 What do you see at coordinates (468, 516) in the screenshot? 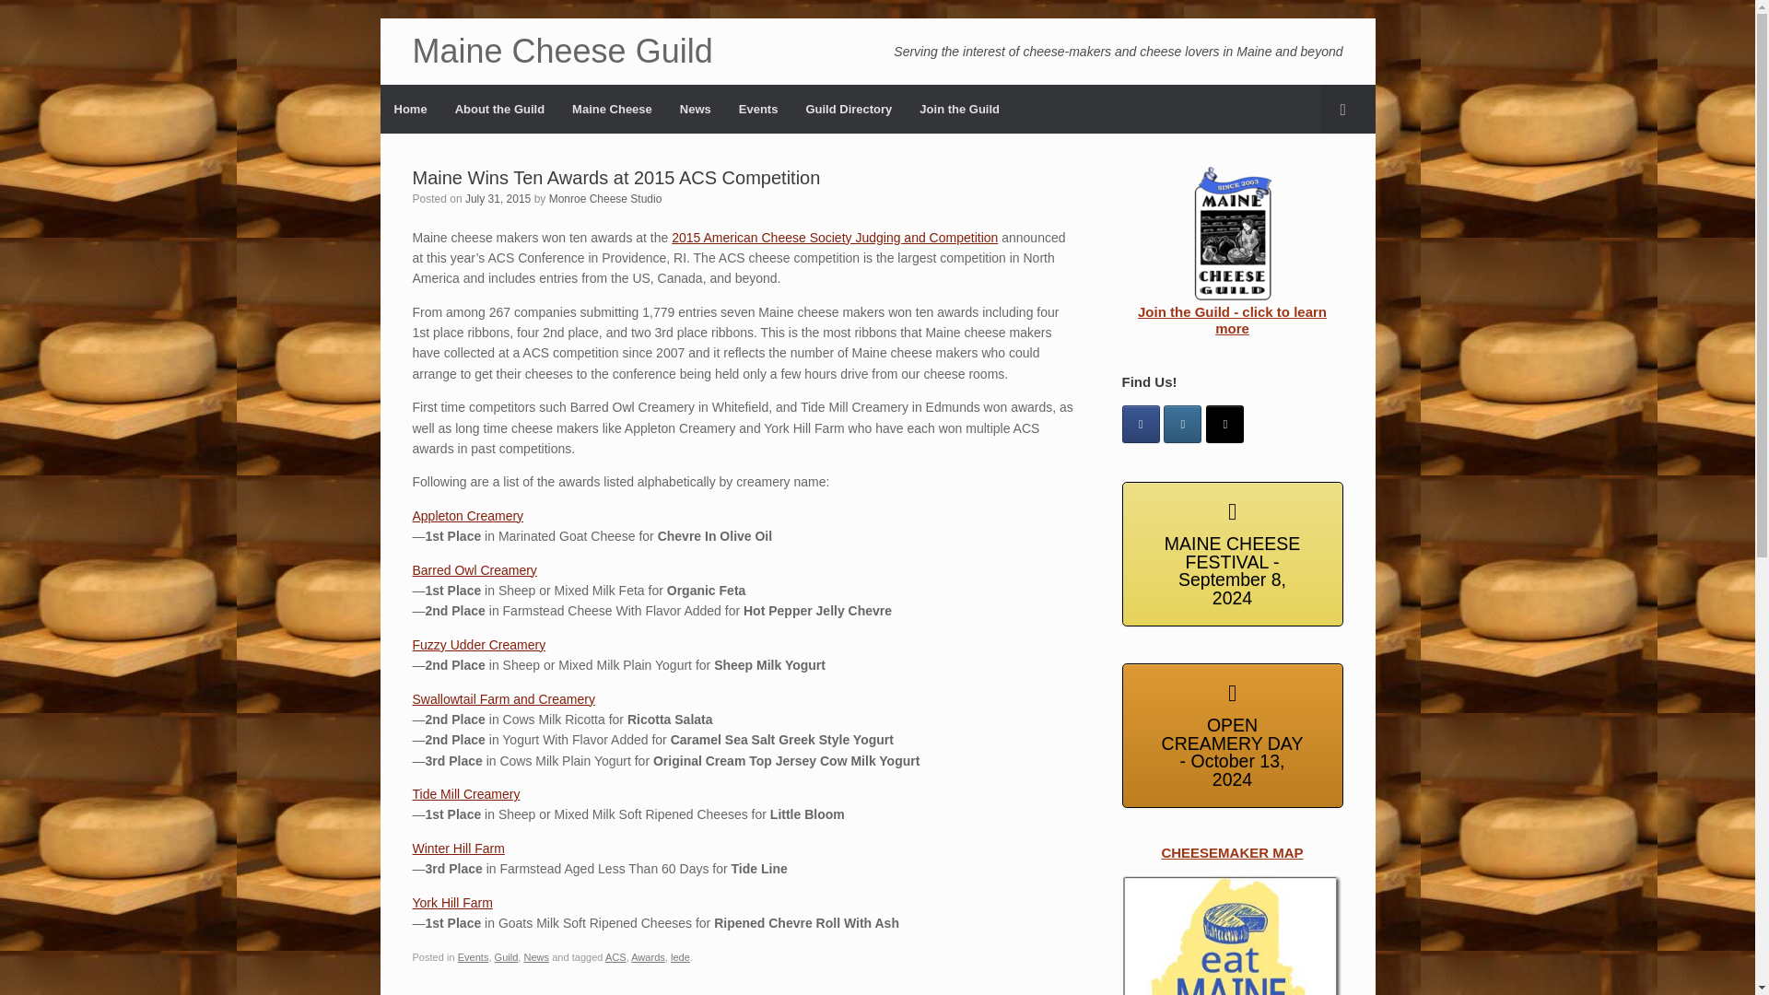
I see `Appleton Creamery` at bounding box center [468, 516].